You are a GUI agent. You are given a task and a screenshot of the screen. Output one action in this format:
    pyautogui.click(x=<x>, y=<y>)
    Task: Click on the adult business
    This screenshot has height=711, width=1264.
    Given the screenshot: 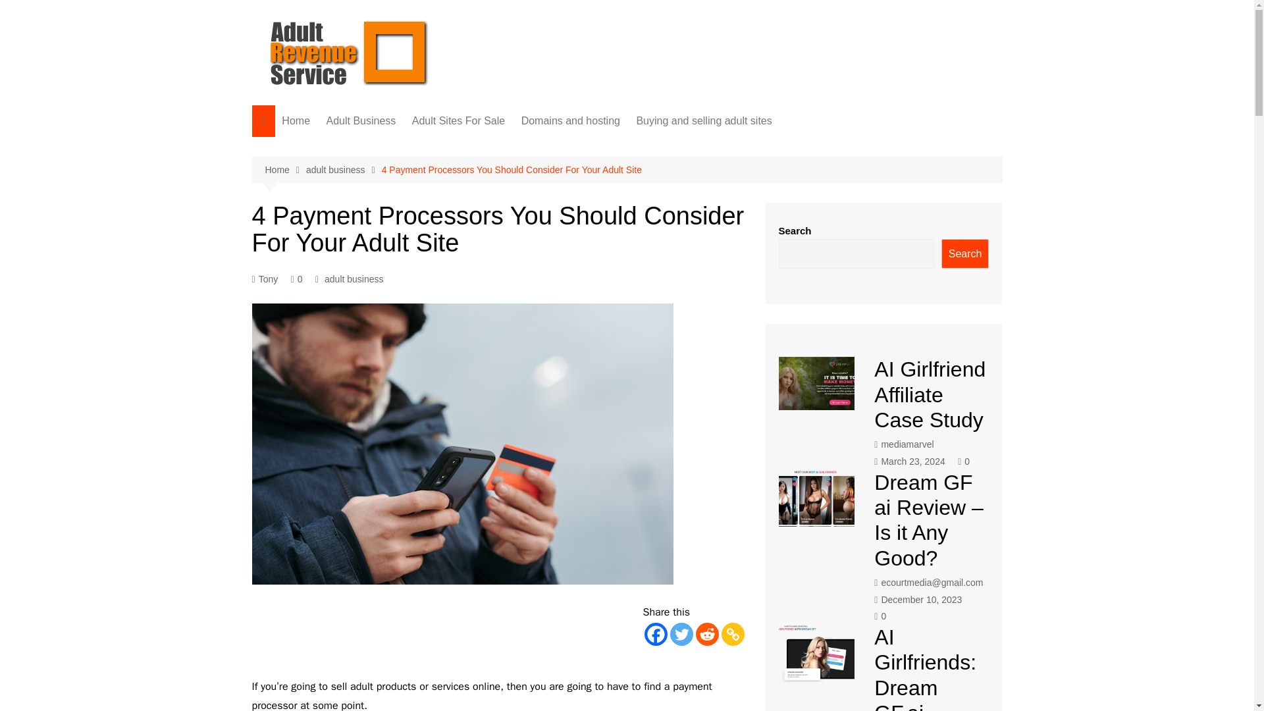 What is the action you would take?
    pyautogui.click(x=354, y=279)
    